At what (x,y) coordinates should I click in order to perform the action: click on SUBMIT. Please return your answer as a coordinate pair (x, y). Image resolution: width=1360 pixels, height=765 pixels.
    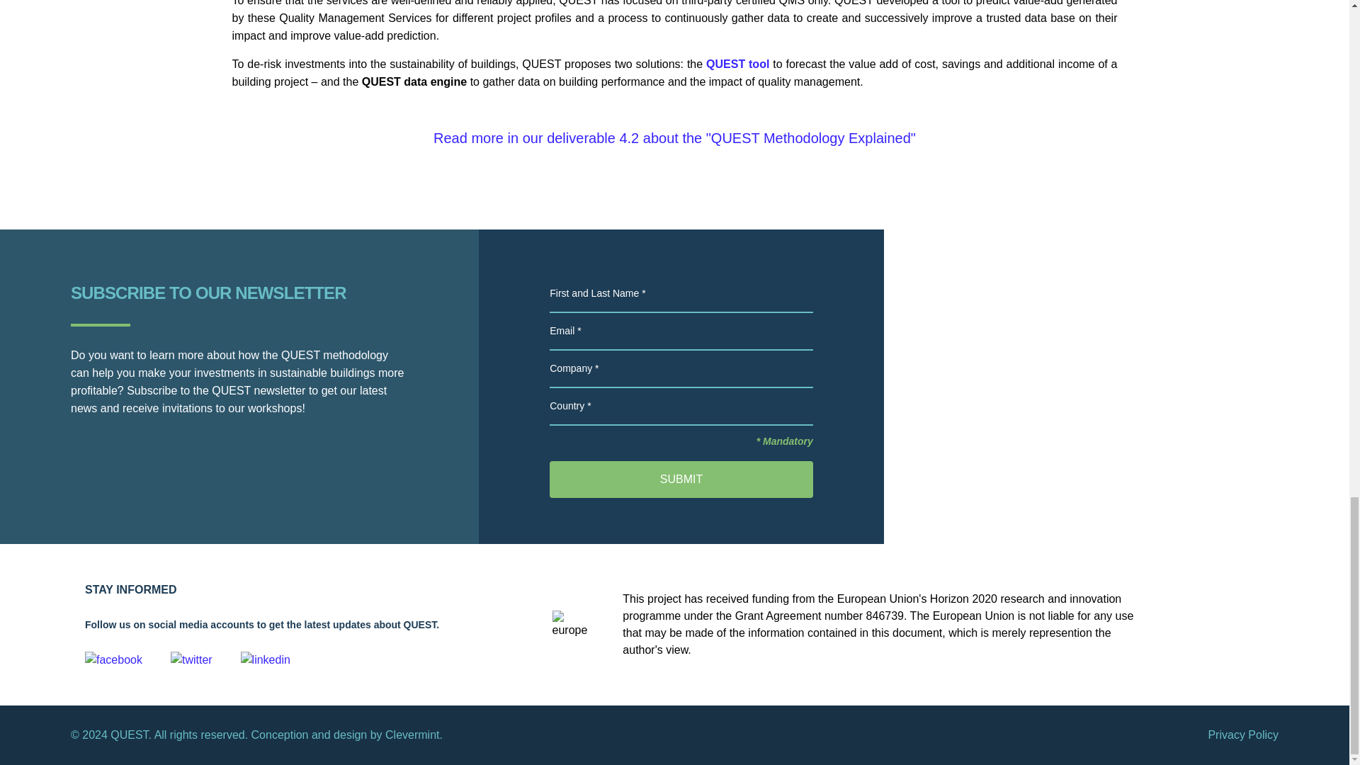
    Looking at the image, I should click on (681, 480).